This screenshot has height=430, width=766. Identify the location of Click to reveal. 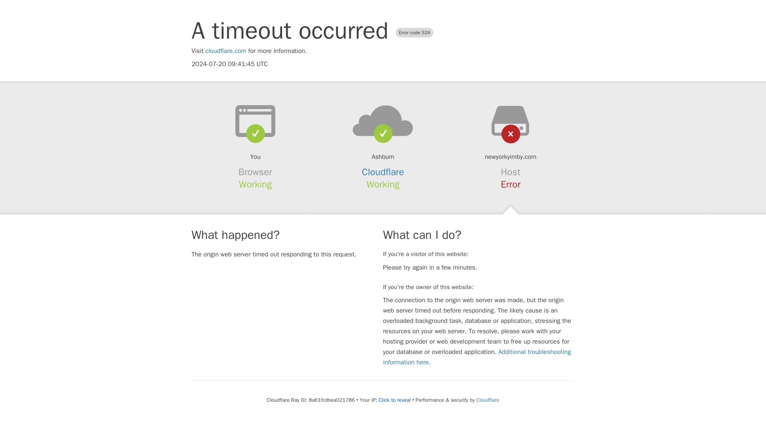
(395, 400).